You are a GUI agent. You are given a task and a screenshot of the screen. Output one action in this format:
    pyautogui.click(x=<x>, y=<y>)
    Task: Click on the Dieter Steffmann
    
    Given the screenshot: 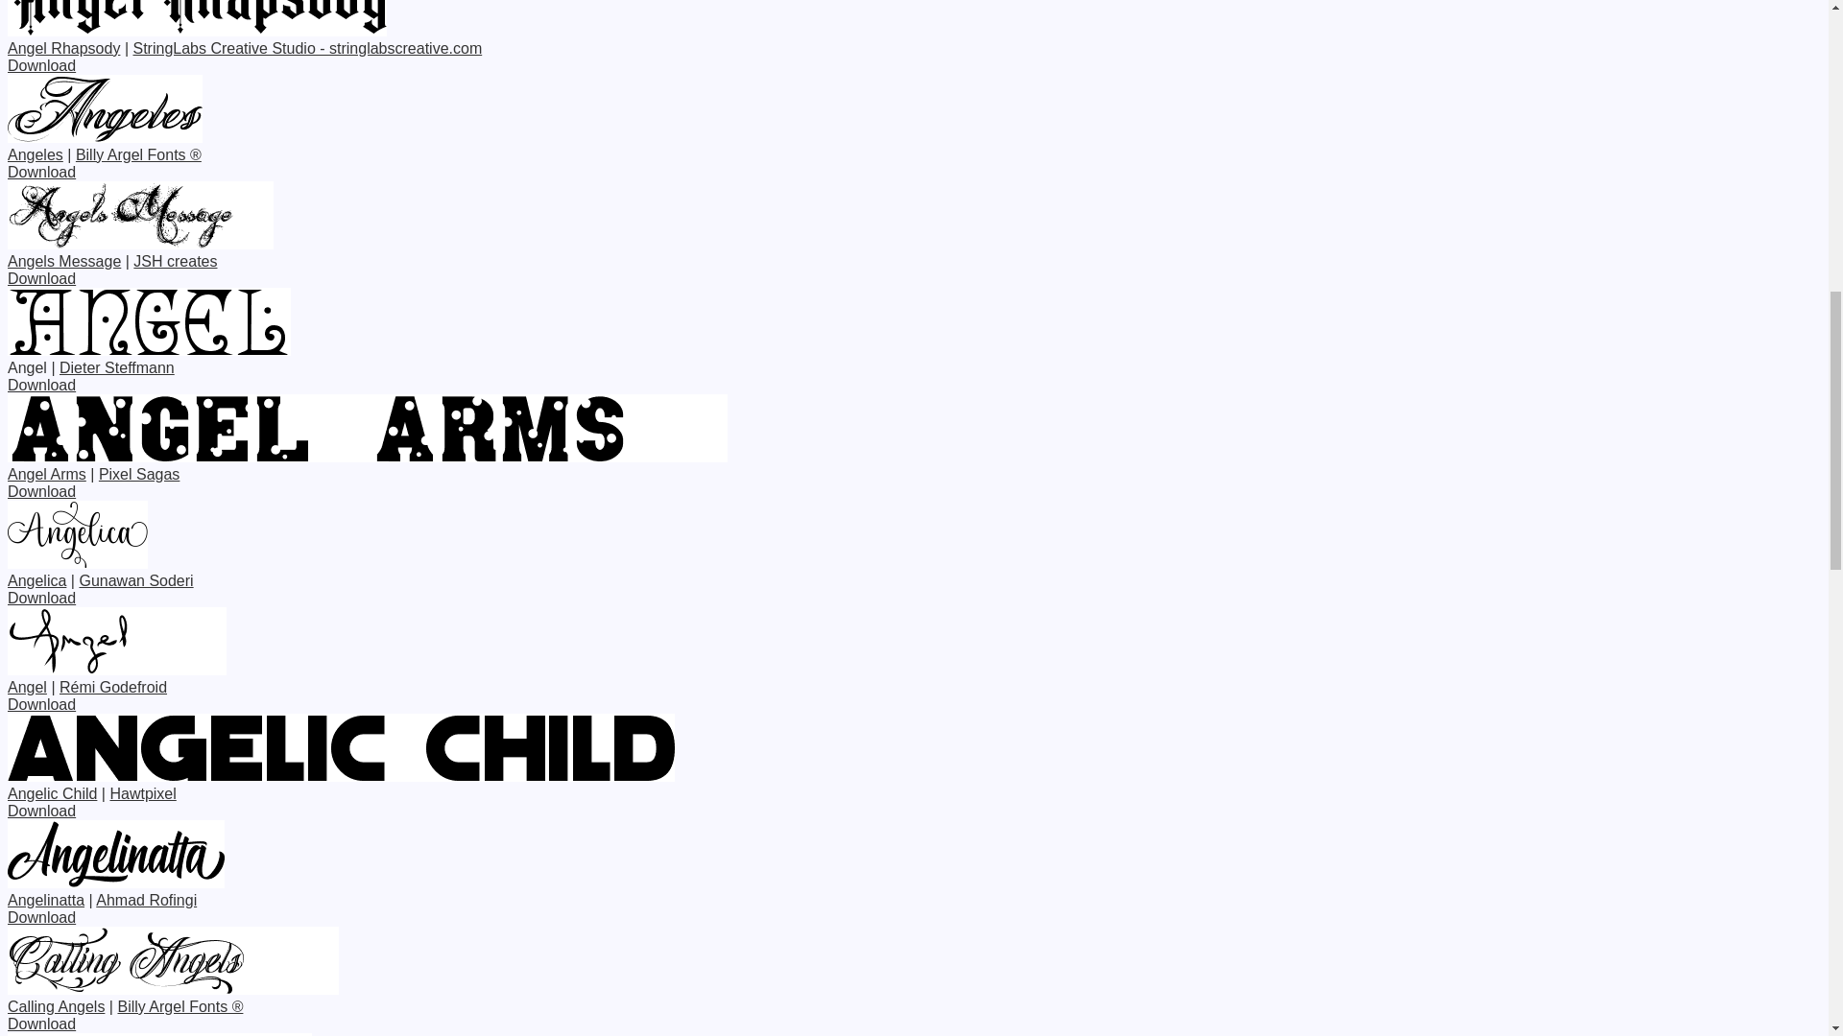 What is the action you would take?
    pyautogui.click(x=117, y=367)
    